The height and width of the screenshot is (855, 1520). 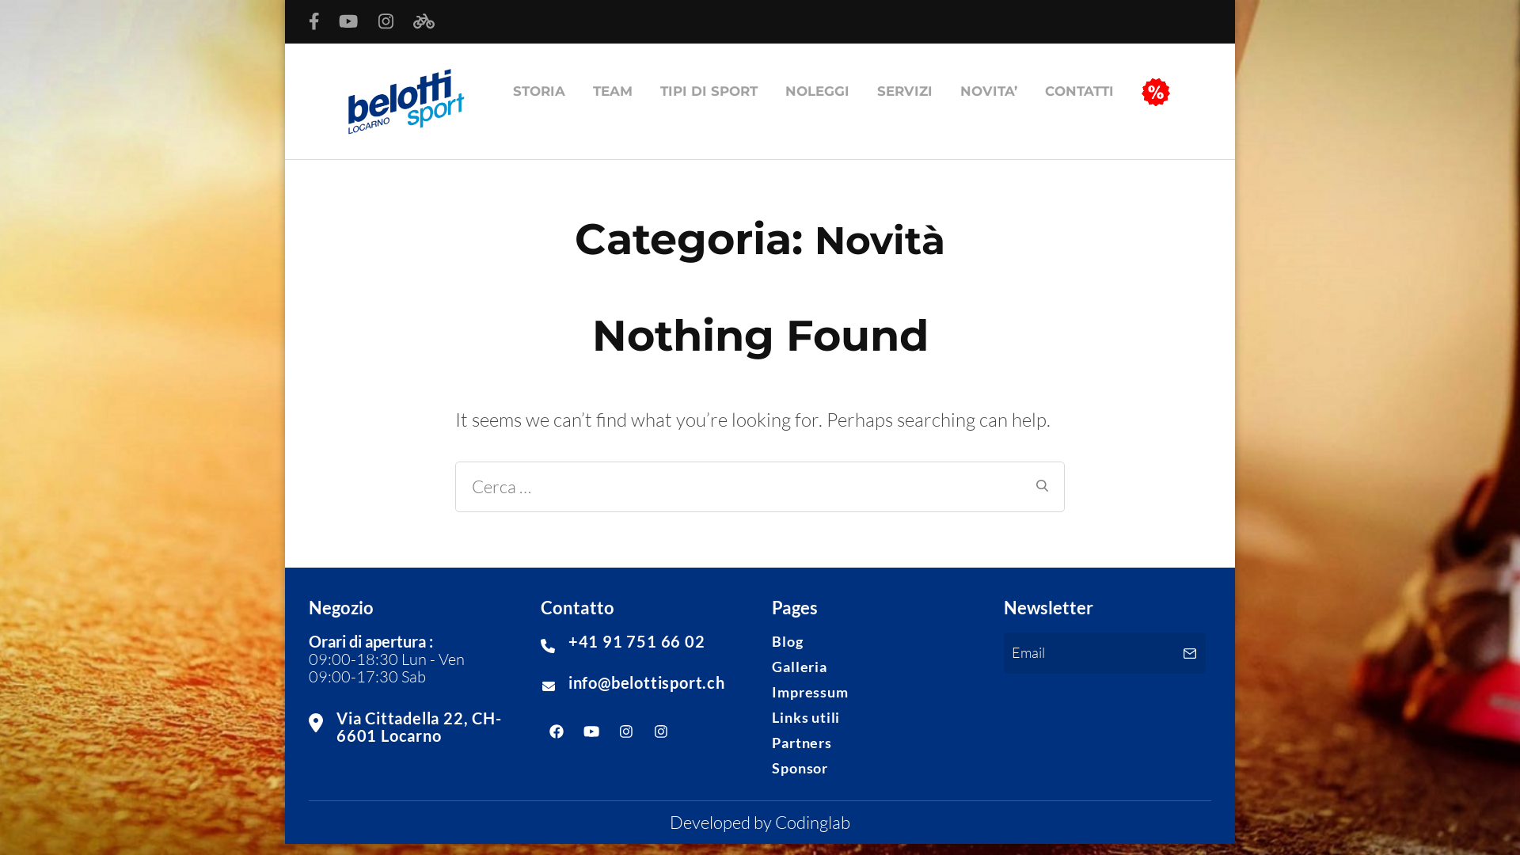 I want to click on Partners, so click(x=801, y=743).